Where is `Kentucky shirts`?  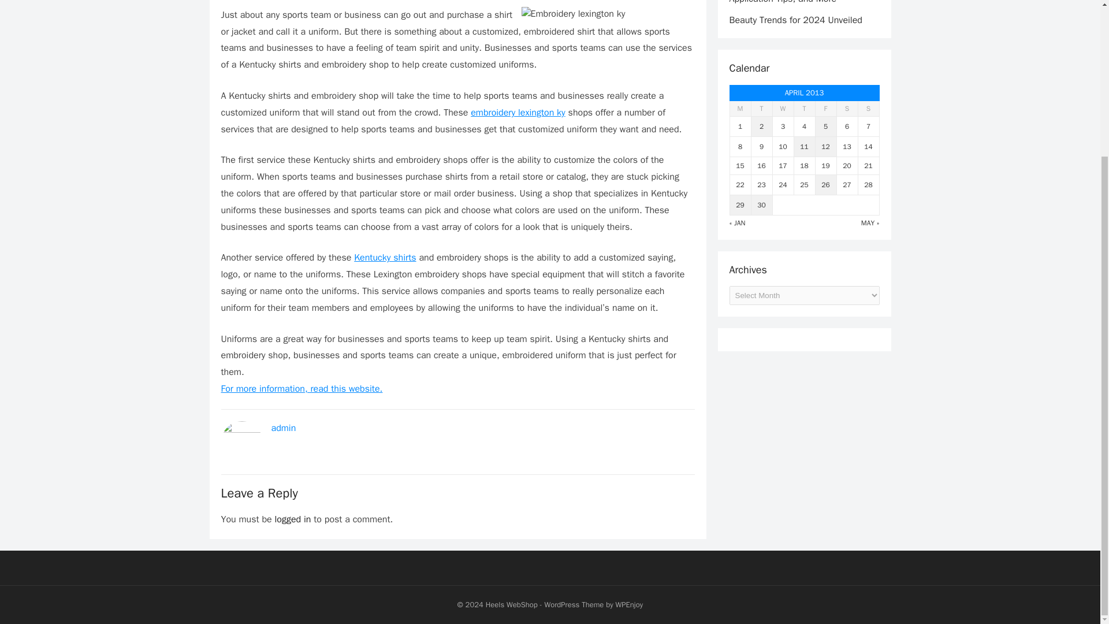
Kentucky shirts is located at coordinates (385, 258).